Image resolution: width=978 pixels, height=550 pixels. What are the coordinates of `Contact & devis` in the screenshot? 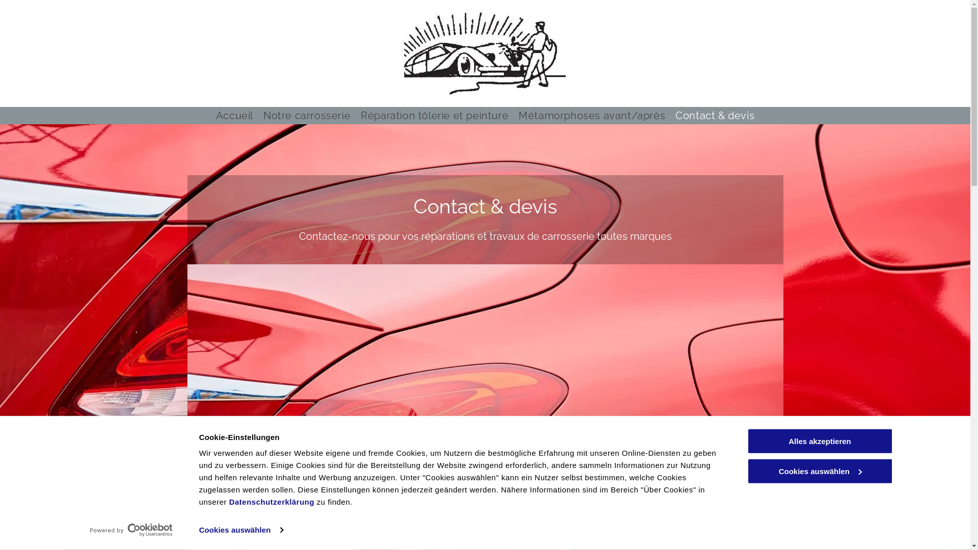 It's located at (715, 116).